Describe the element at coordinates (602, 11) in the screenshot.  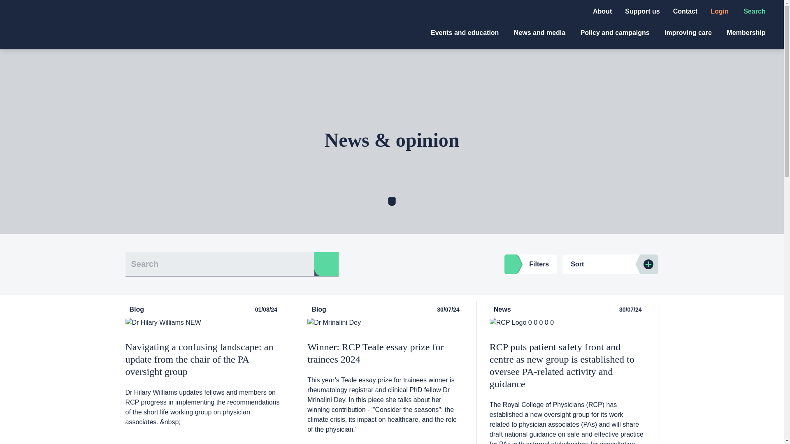
I see `About` at that location.